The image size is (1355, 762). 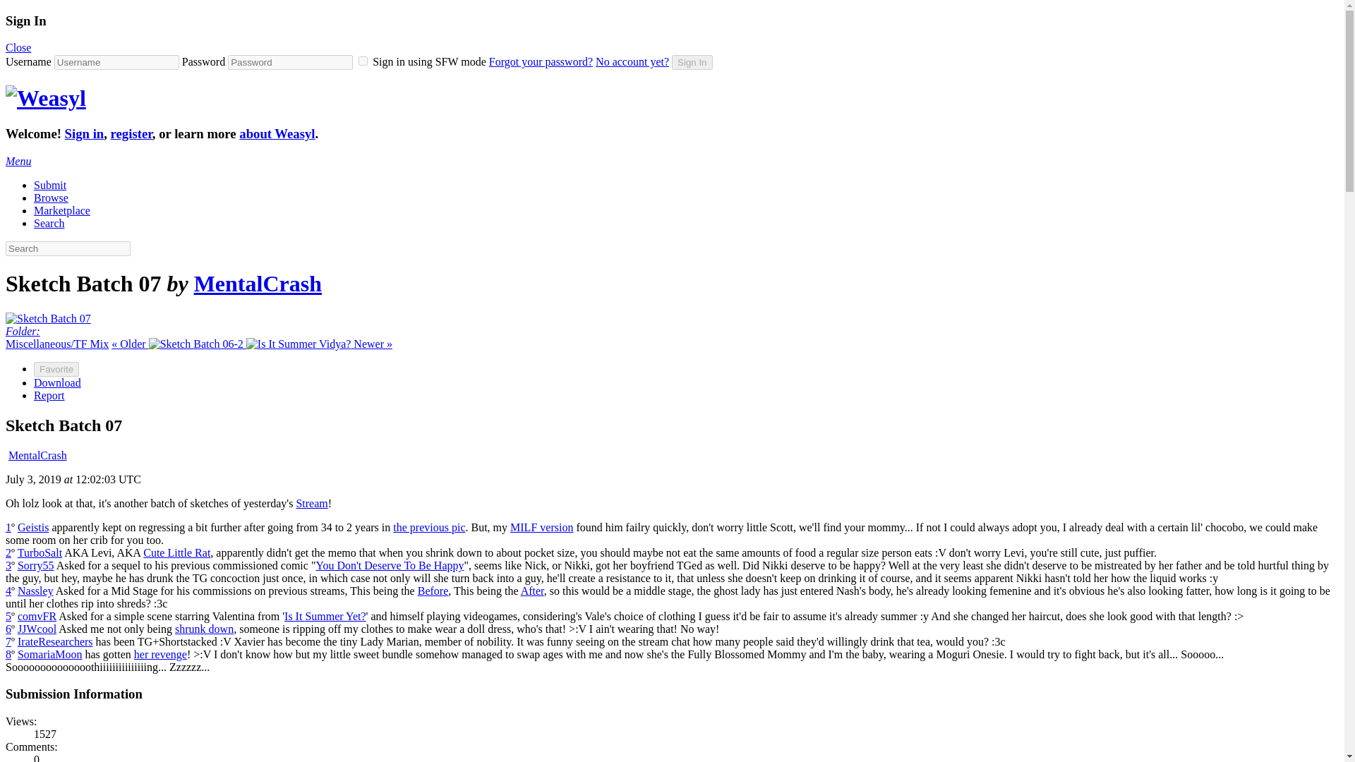 I want to click on Forgot your password?, so click(x=541, y=61).